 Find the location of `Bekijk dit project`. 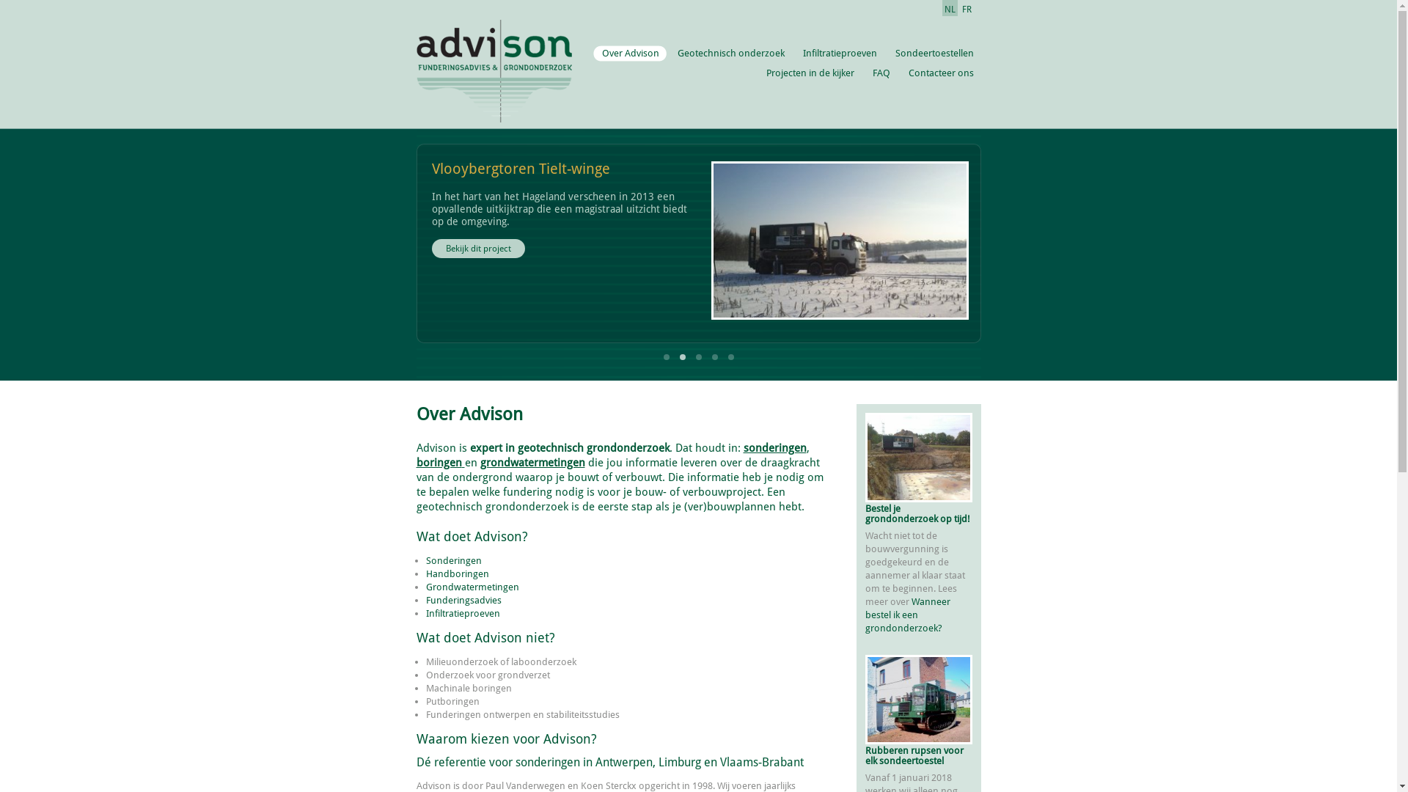

Bekijk dit project is located at coordinates (478, 249).